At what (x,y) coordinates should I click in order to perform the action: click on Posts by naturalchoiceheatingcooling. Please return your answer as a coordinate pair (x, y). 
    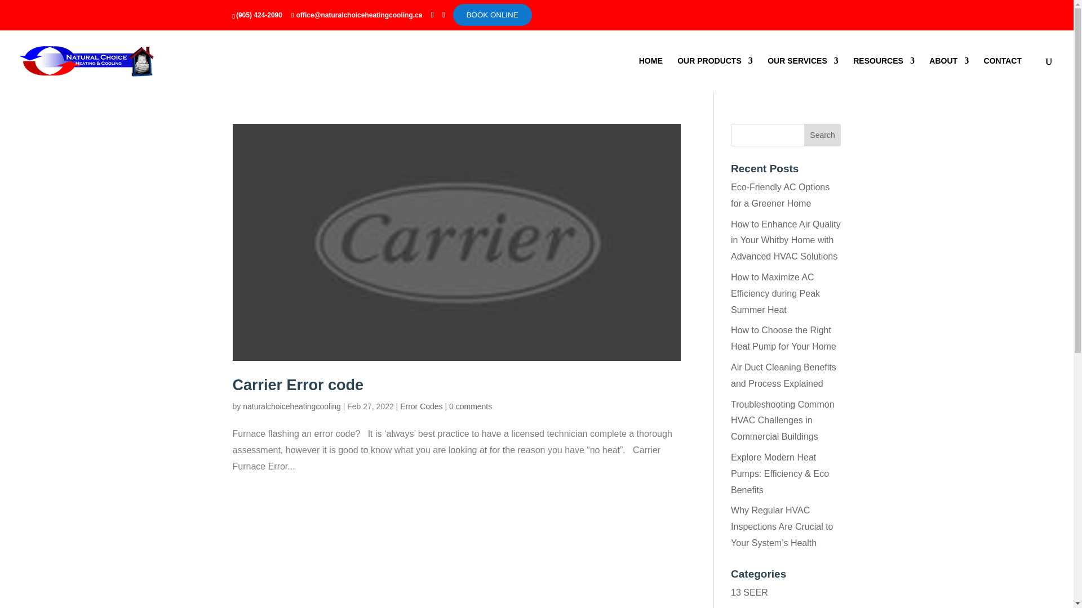
    Looking at the image, I should click on (291, 406).